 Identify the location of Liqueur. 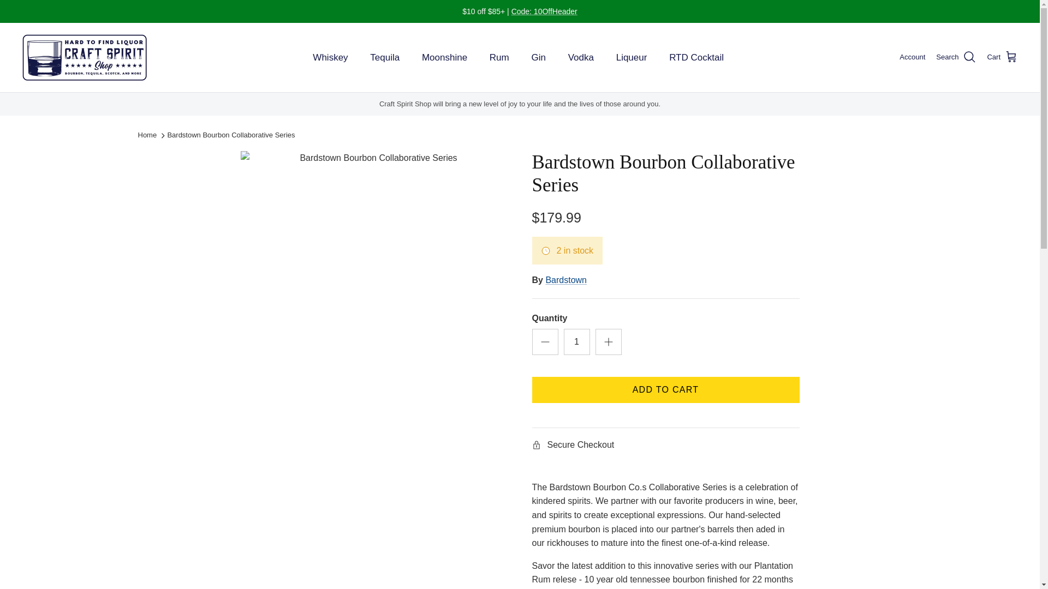
(632, 58).